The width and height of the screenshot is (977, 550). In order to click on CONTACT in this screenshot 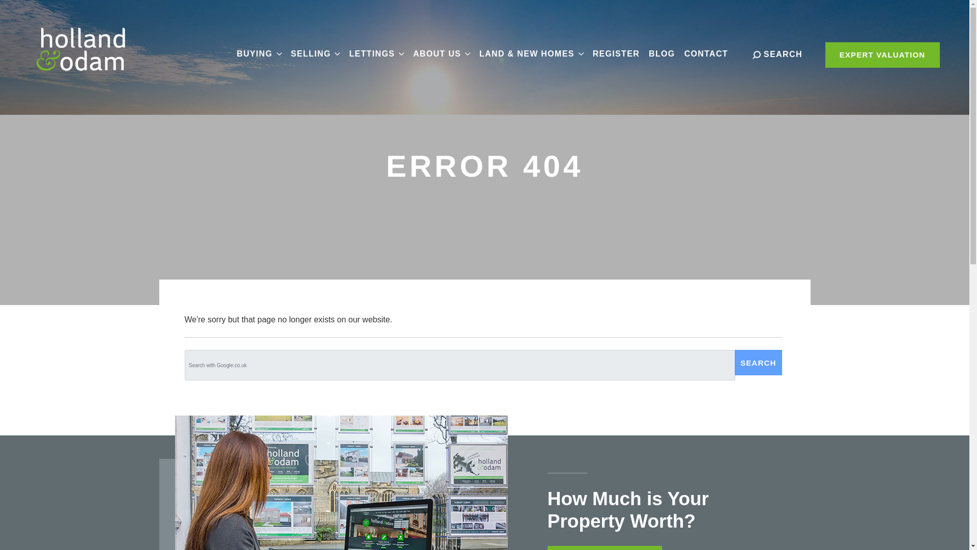, I will do `click(706, 54)`.